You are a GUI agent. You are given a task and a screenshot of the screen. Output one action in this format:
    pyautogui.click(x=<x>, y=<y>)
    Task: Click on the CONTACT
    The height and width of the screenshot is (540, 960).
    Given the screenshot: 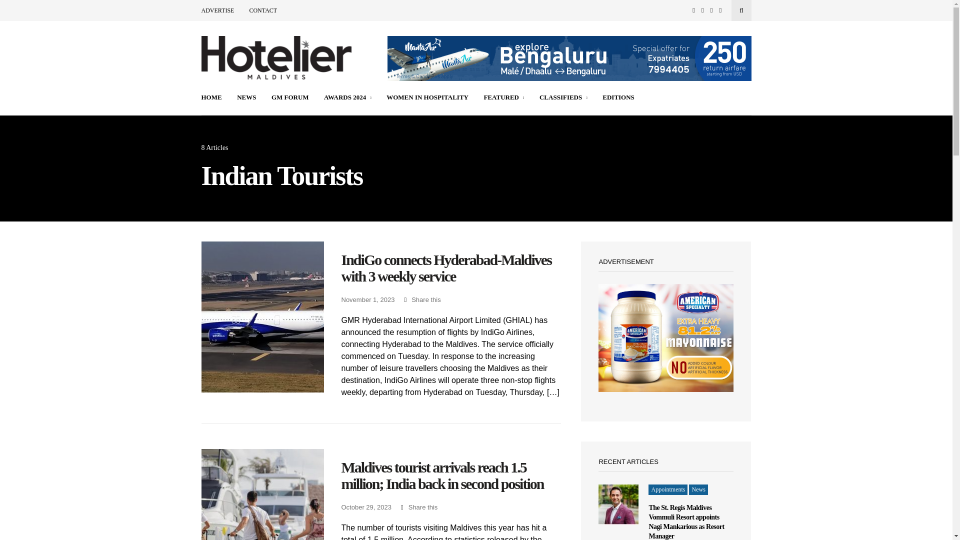 What is the action you would take?
    pyautogui.click(x=263, y=10)
    